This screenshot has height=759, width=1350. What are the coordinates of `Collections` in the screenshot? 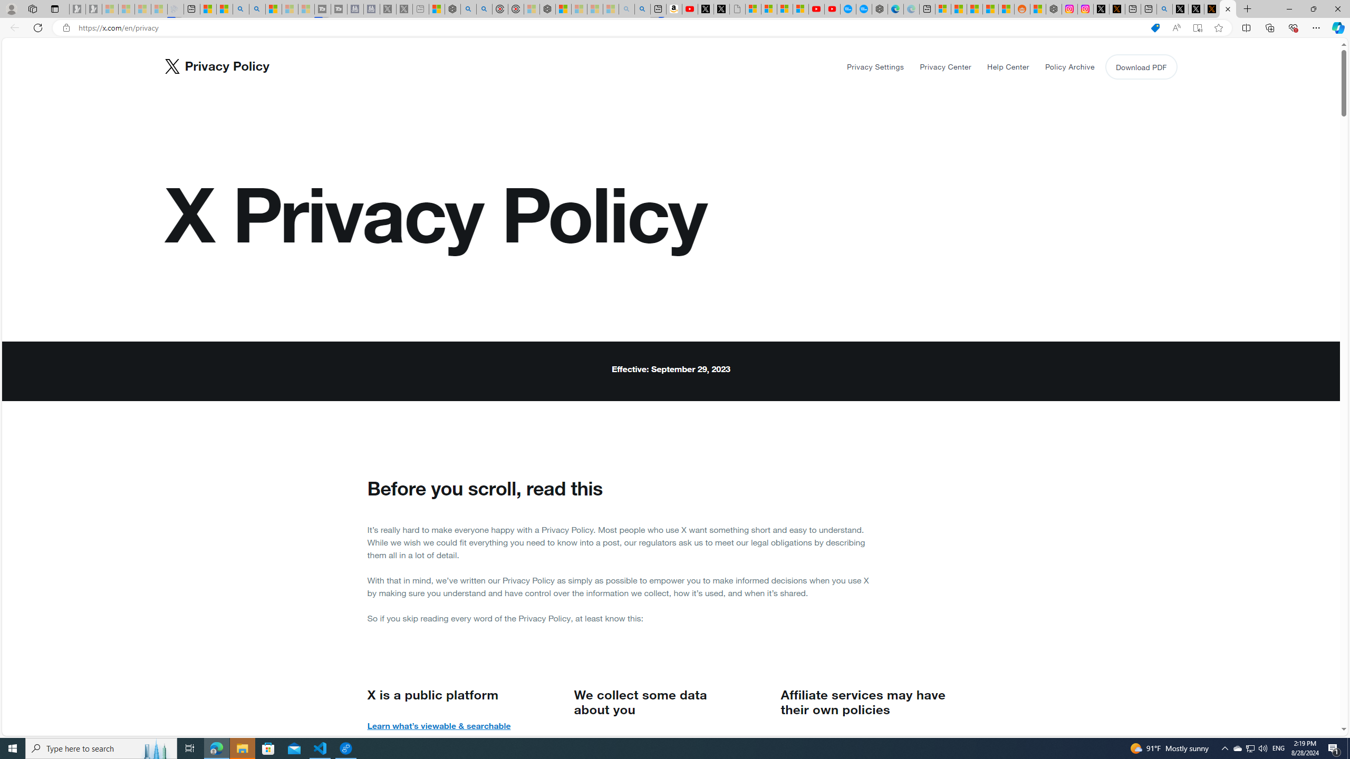 It's located at (1269, 27).